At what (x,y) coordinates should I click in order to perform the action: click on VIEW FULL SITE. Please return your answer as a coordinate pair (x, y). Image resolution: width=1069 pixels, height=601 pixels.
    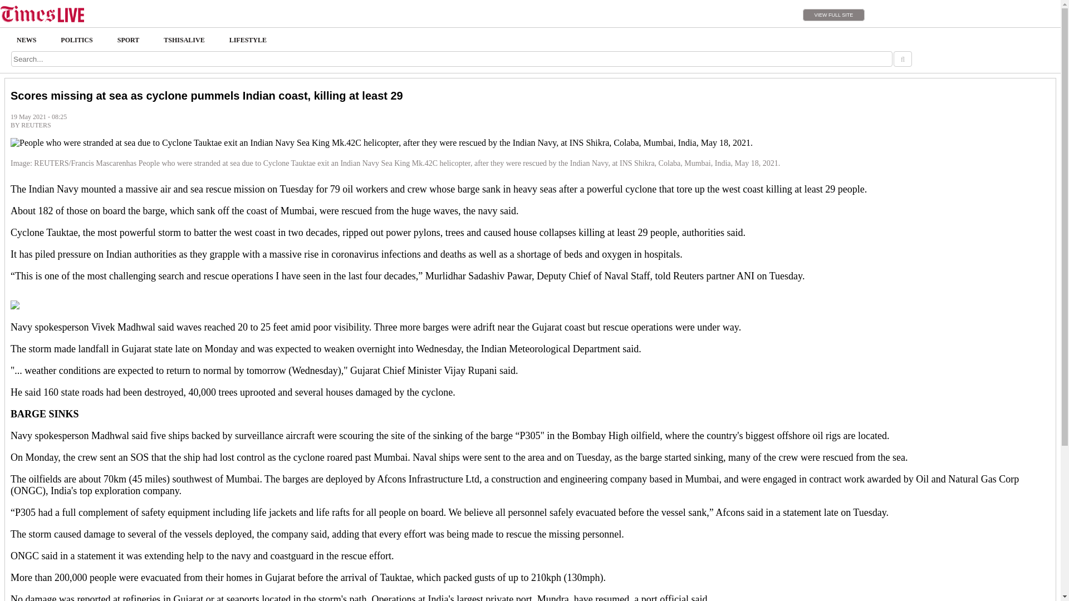
    Looking at the image, I should click on (833, 14).